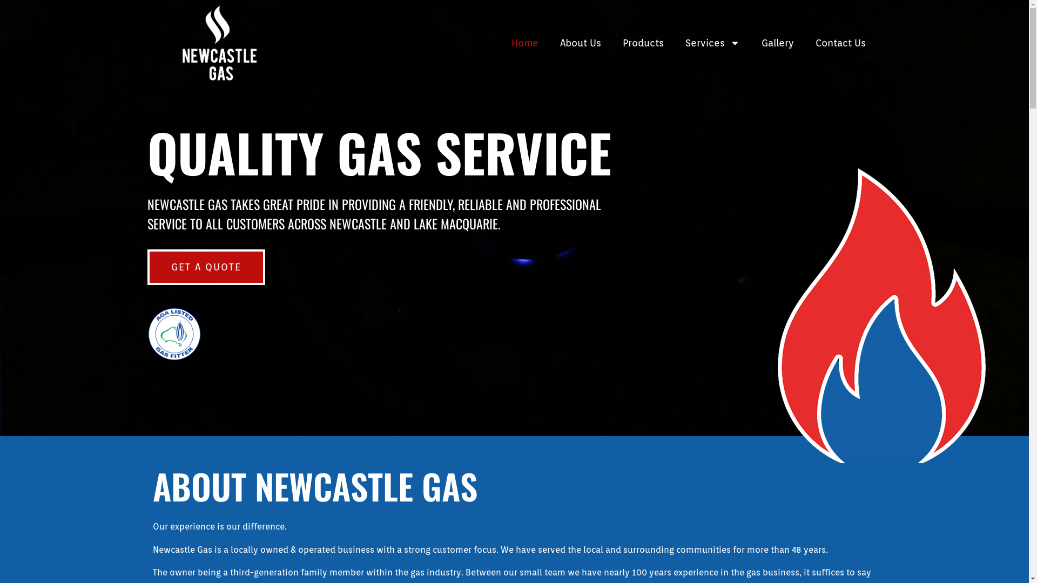 The image size is (1037, 583). What do you see at coordinates (525, 43) in the screenshot?
I see `Home` at bounding box center [525, 43].